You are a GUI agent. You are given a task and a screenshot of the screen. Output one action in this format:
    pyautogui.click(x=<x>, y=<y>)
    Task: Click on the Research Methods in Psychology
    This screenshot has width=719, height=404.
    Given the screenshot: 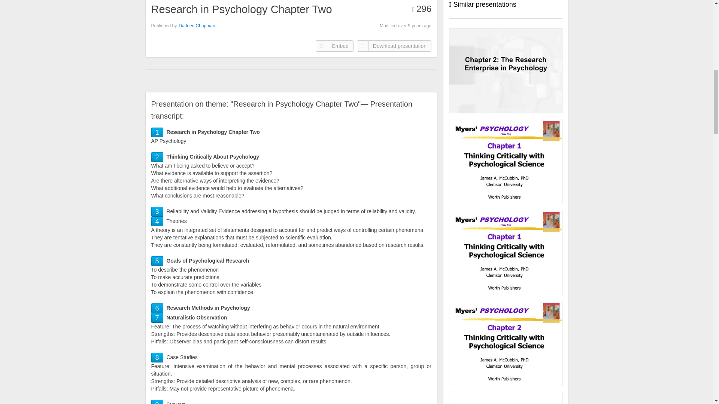 What is the action you would take?
    pyautogui.click(x=157, y=308)
    